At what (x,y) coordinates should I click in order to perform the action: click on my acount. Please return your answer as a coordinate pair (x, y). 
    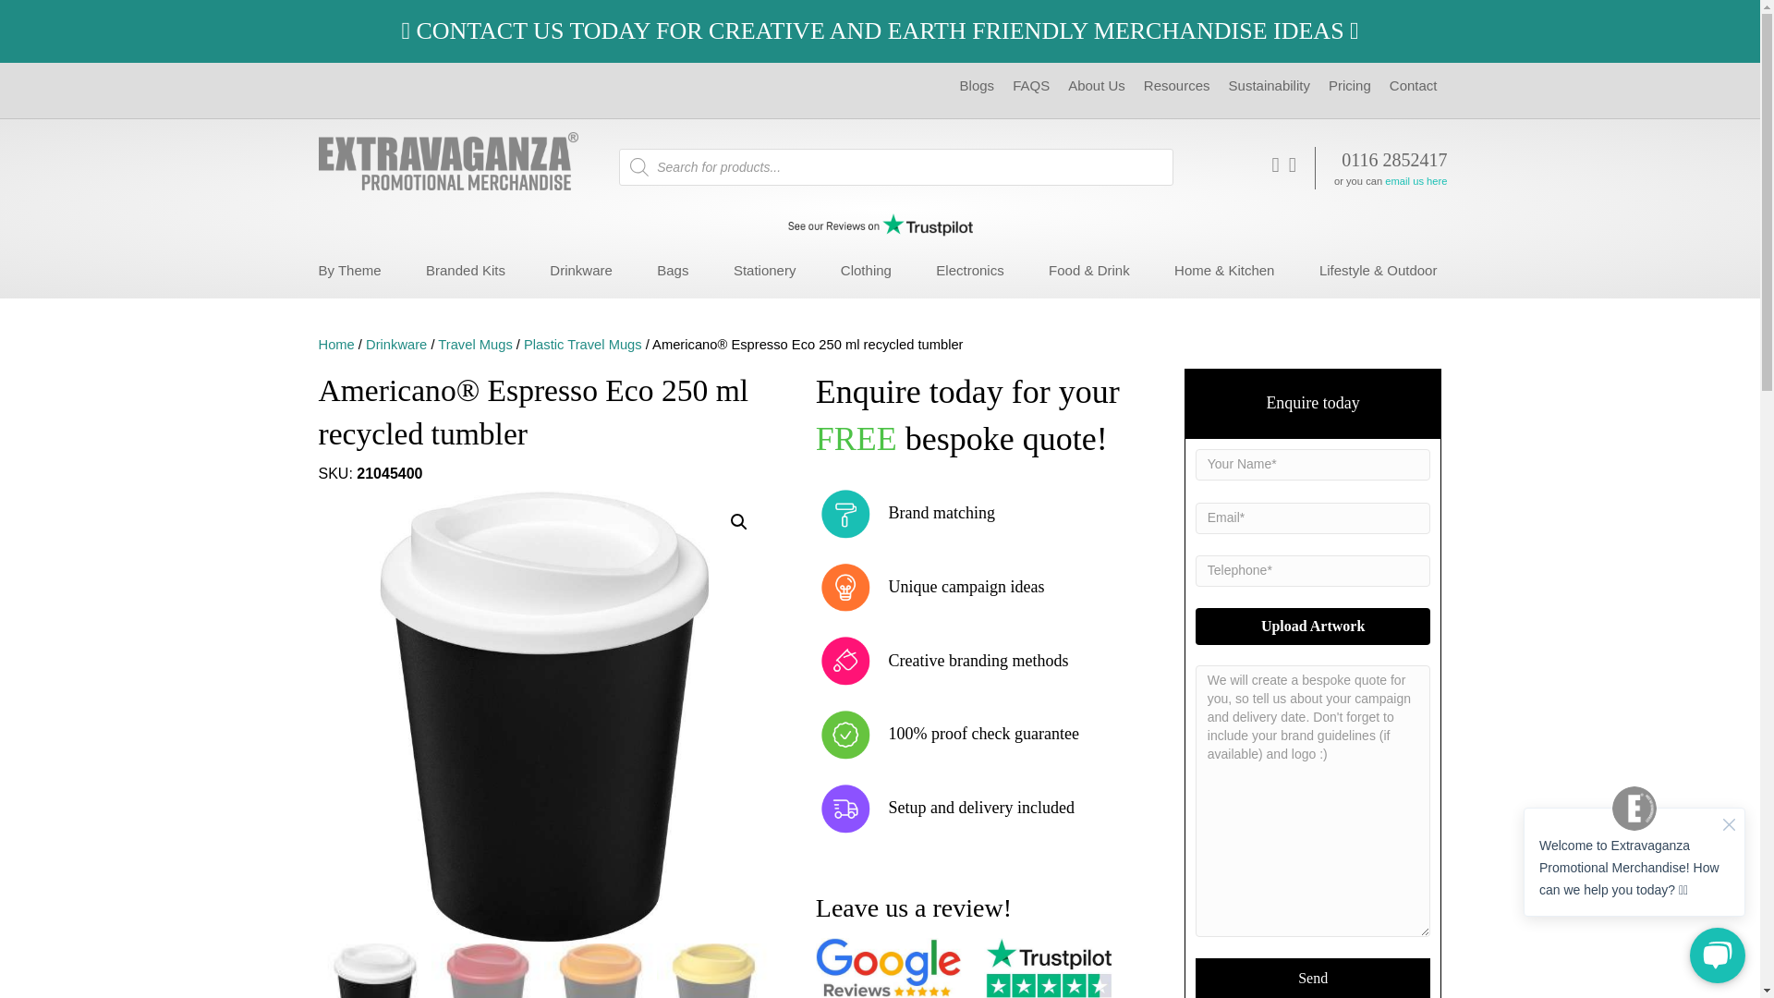
    Looking at the image, I should click on (1275, 164).